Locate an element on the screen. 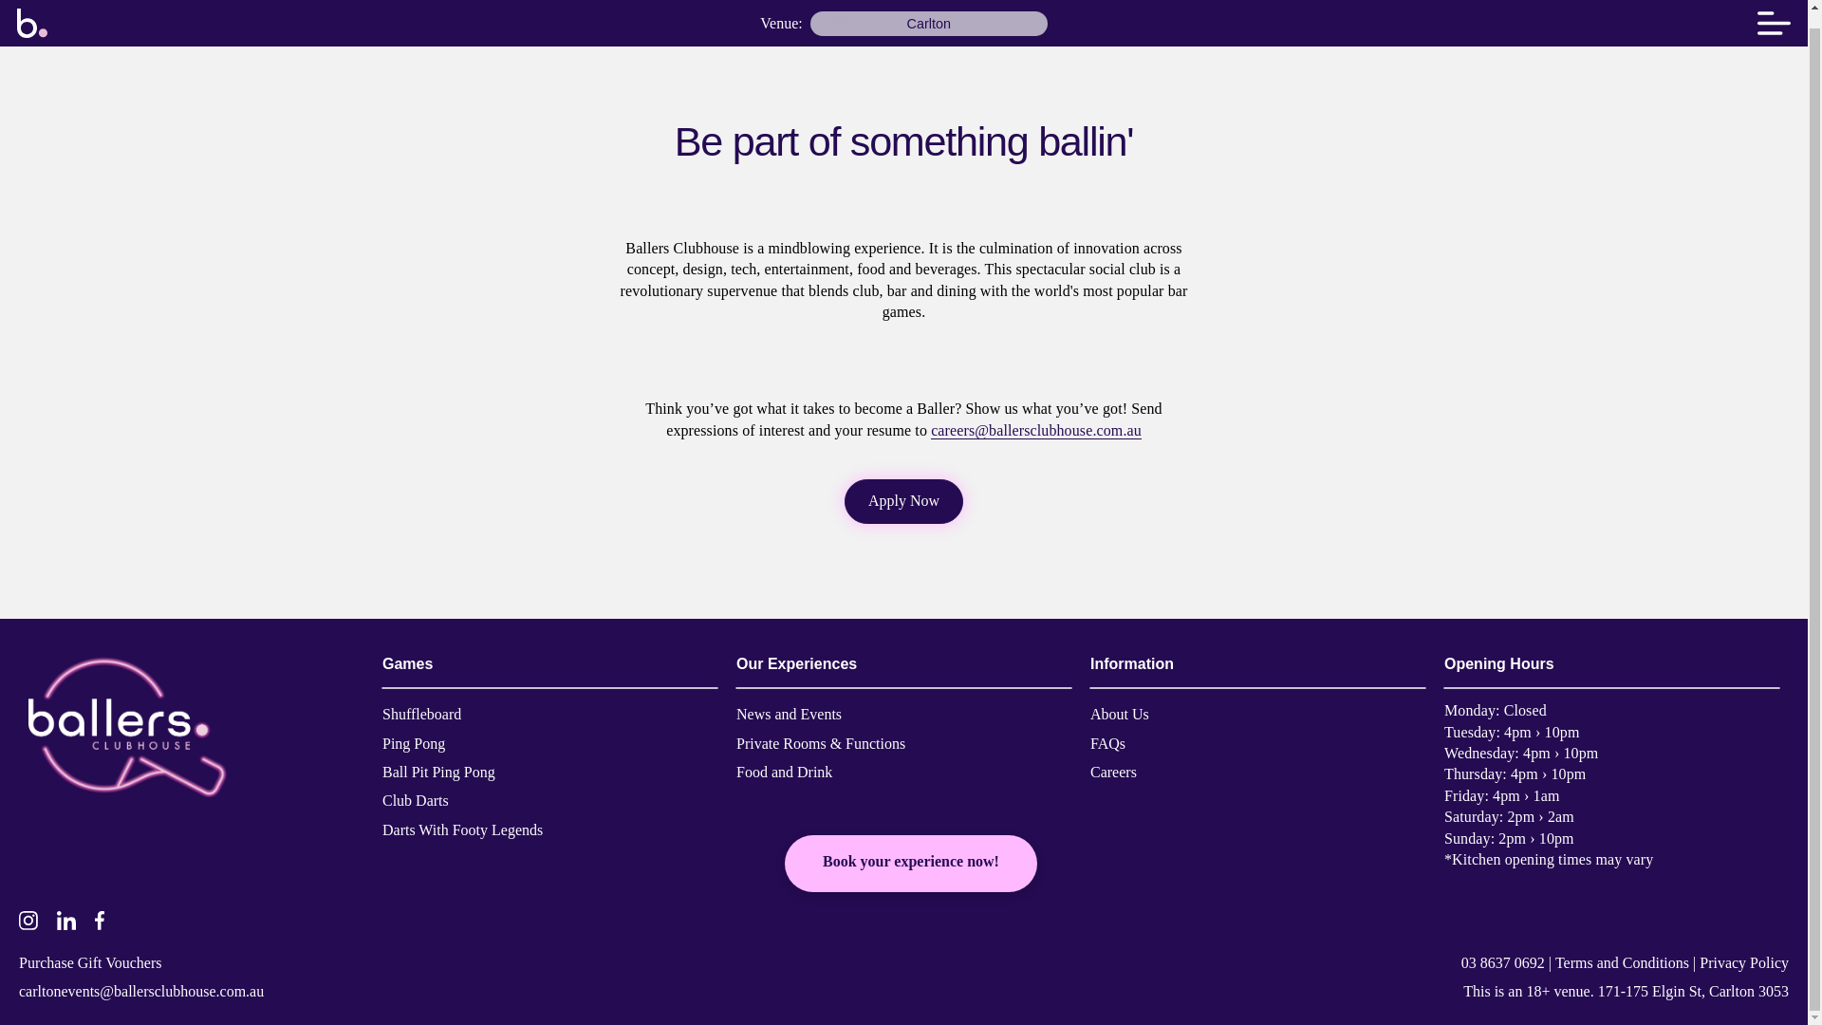 Image resolution: width=1822 pixels, height=1025 pixels. Darts With Footy Legends is located at coordinates (463, 817).